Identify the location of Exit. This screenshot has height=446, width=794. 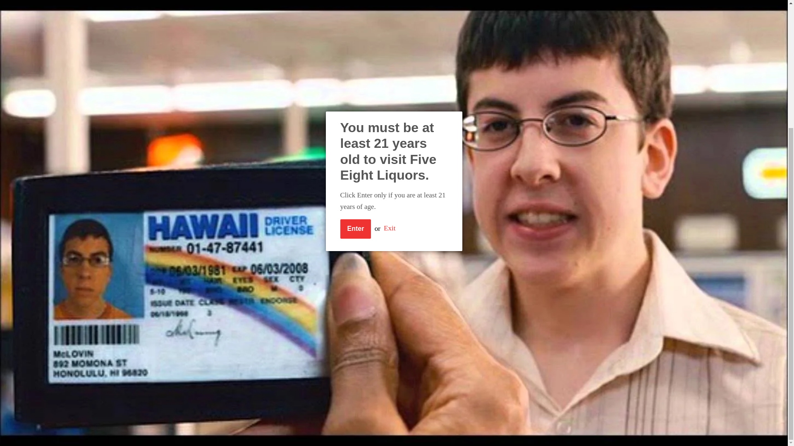
(390, 55).